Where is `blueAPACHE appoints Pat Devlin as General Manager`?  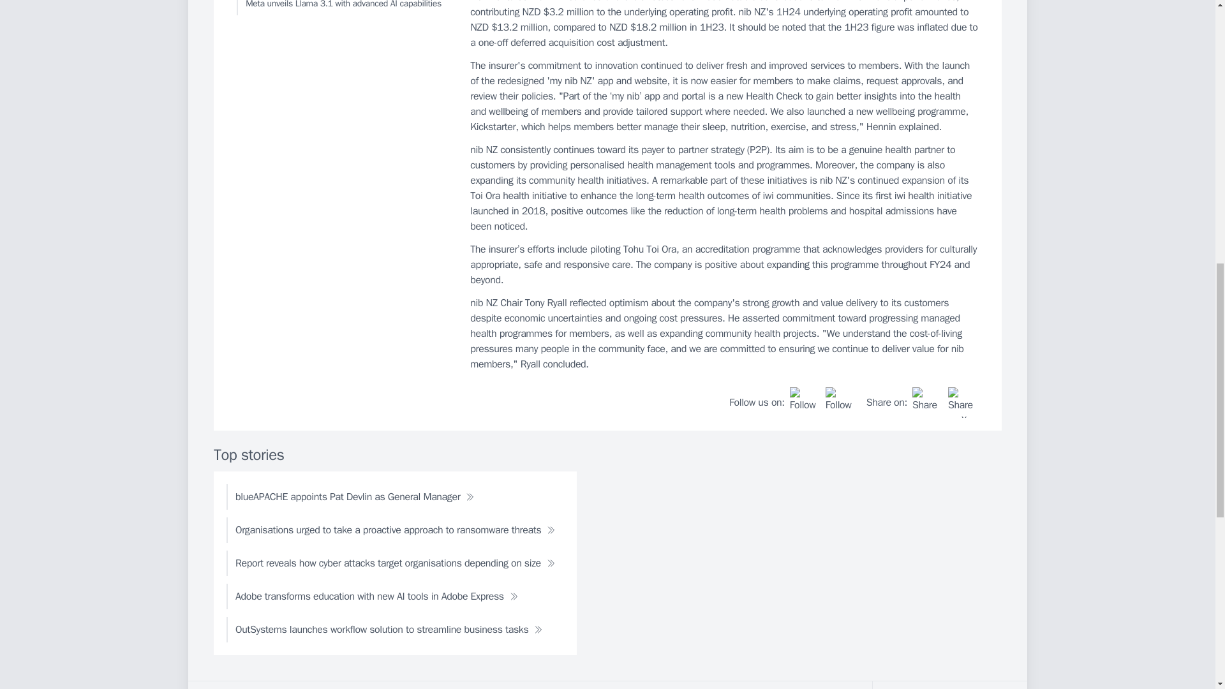 blueAPACHE appoints Pat Devlin as General Manager is located at coordinates (355, 497).